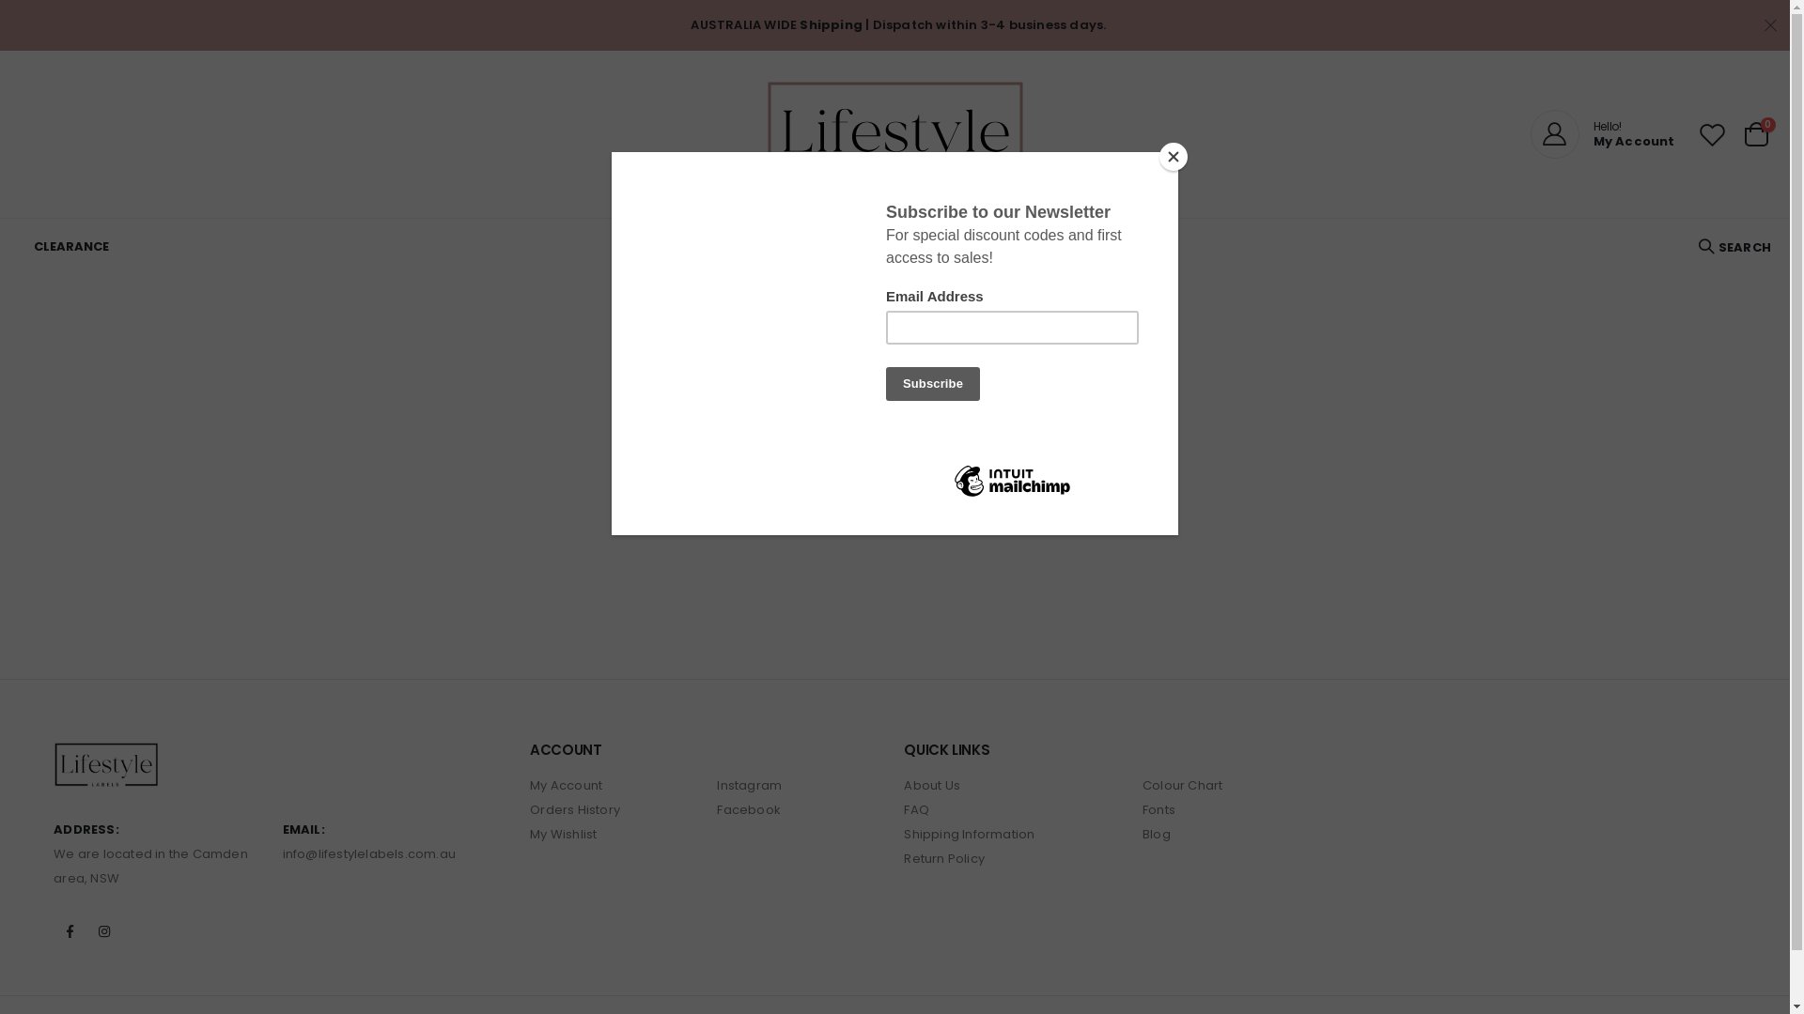 This screenshot has width=1804, height=1014. I want to click on About Us, so click(932, 785).